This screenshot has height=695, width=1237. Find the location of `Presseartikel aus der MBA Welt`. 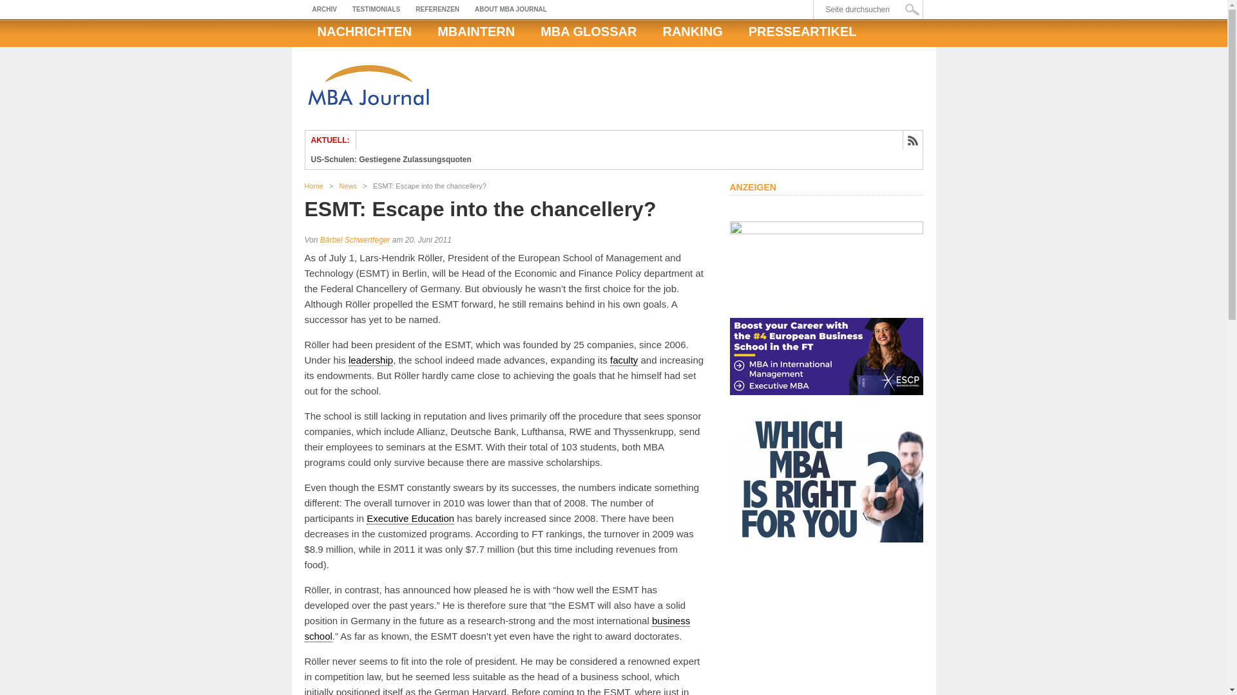

Presseartikel aus der MBA Welt is located at coordinates (803, 32).